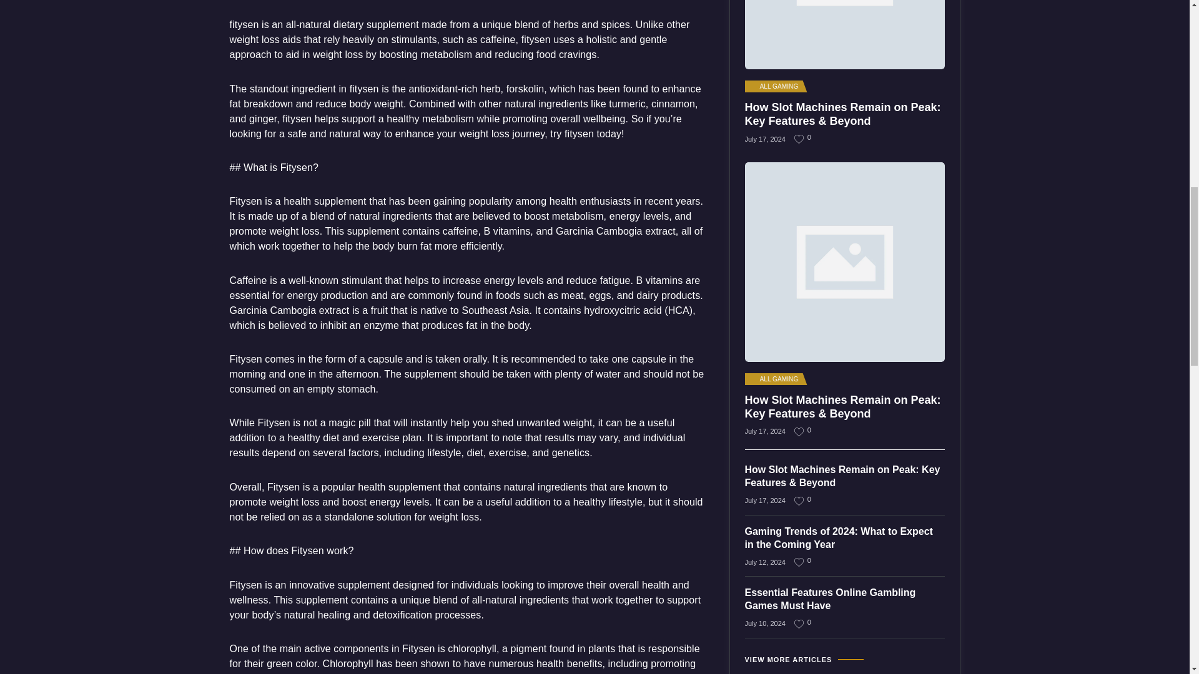 This screenshot has width=1199, height=674. I want to click on View all posts in All Gaming, so click(774, 86).